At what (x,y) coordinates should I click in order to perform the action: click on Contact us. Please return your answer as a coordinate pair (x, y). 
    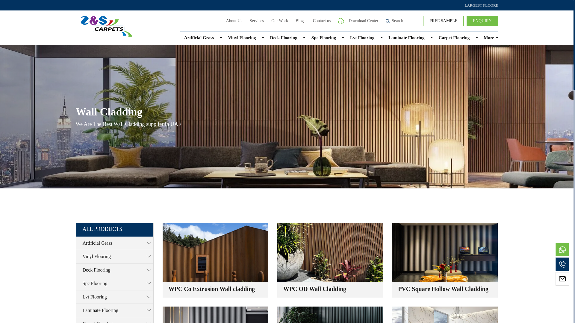
    Looking at the image, I should click on (322, 21).